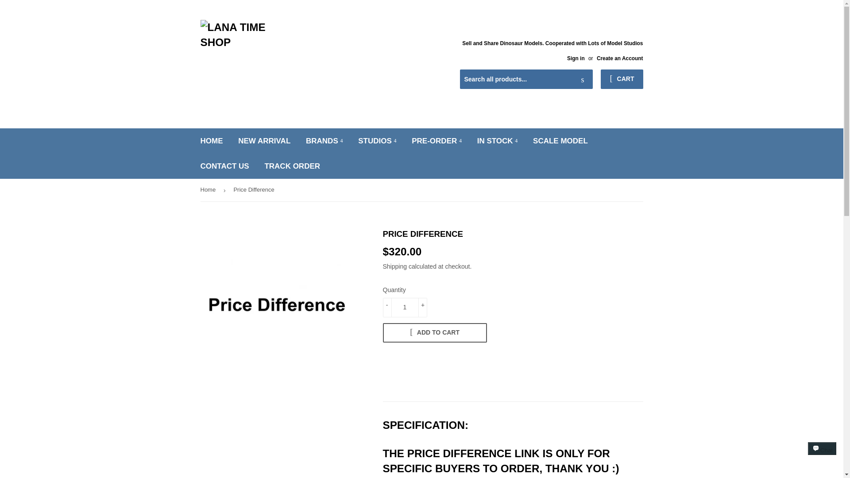  Describe the element at coordinates (583, 79) in the screenshot. I see `Search` at that location.